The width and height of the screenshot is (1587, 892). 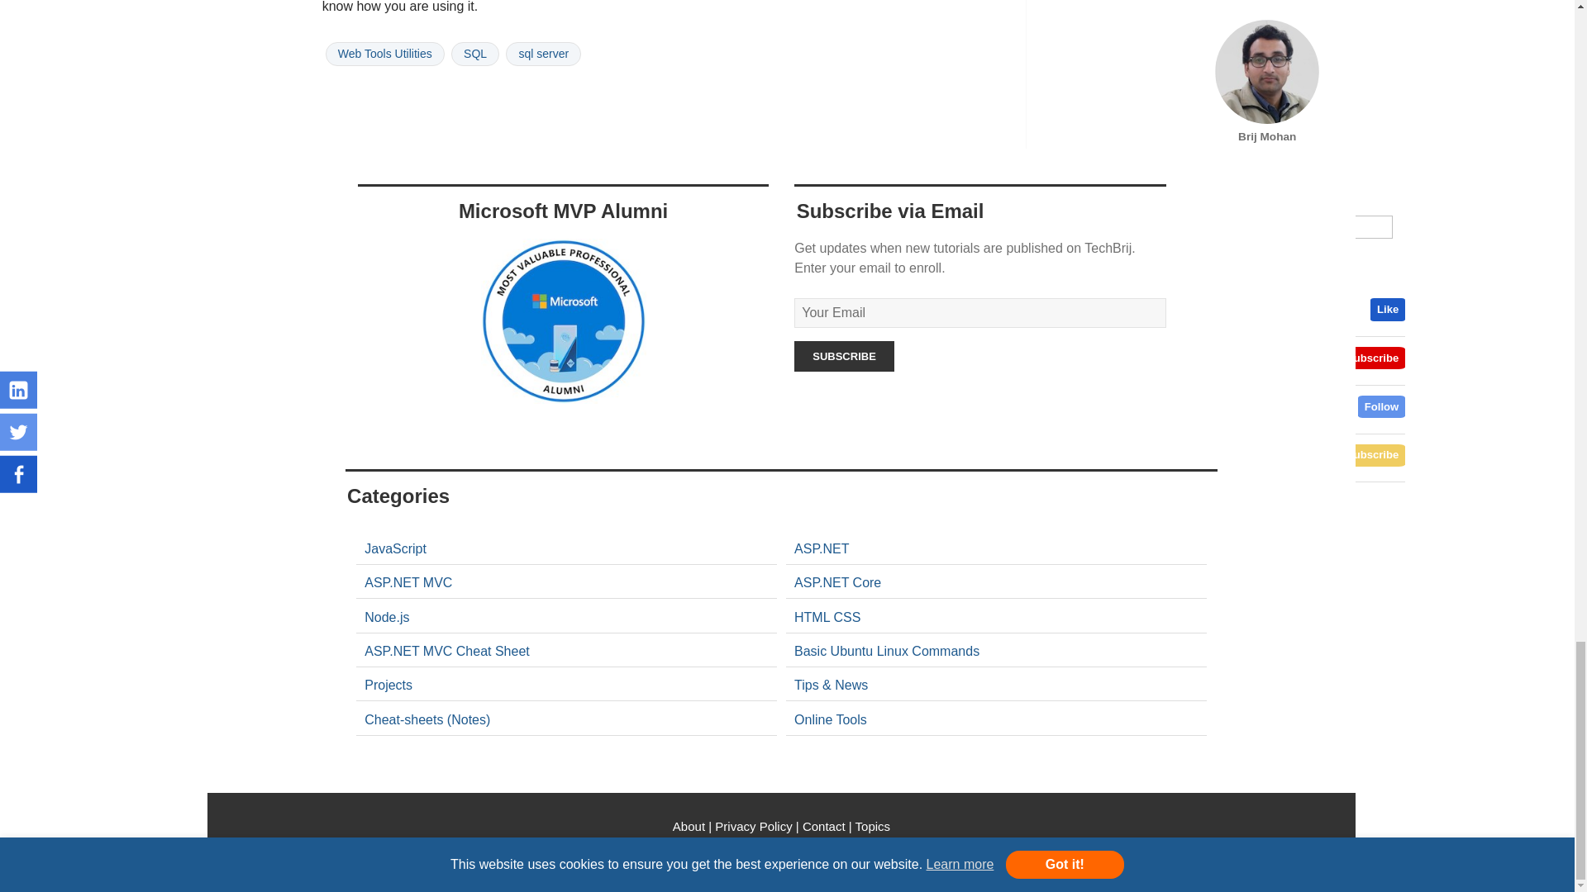 I want to click on ASP.NET MVC Cheat Sheet, so click(x=447, y=651).